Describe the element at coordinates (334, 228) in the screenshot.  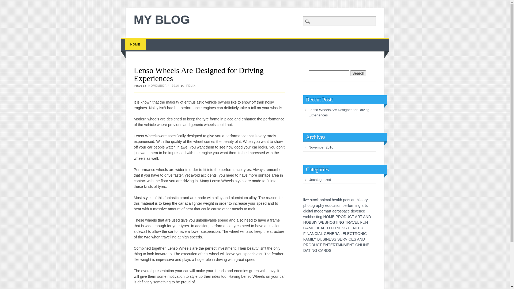
I see `I` at that location.